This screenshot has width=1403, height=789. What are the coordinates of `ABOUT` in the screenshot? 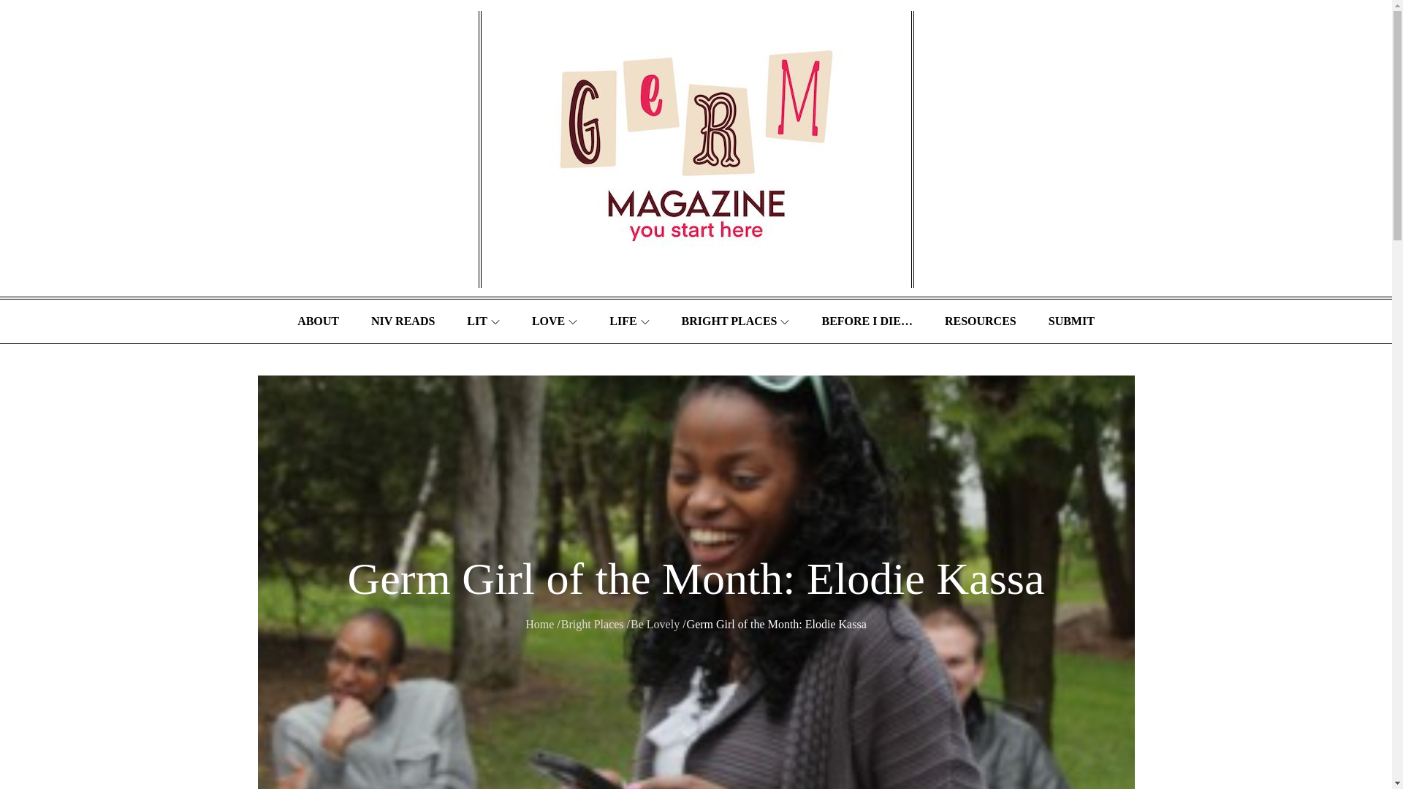 It's located at (318, 321).